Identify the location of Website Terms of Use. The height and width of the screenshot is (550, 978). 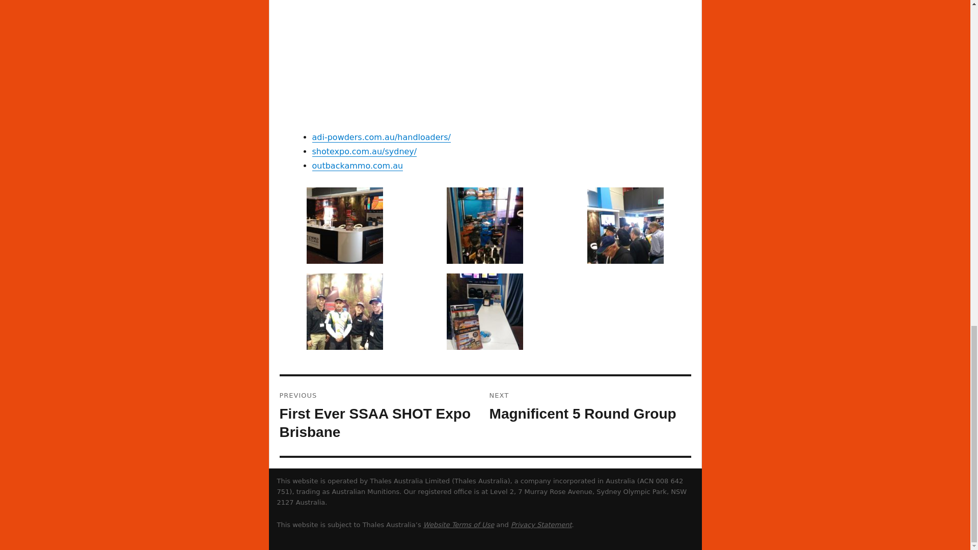
(358, 166).